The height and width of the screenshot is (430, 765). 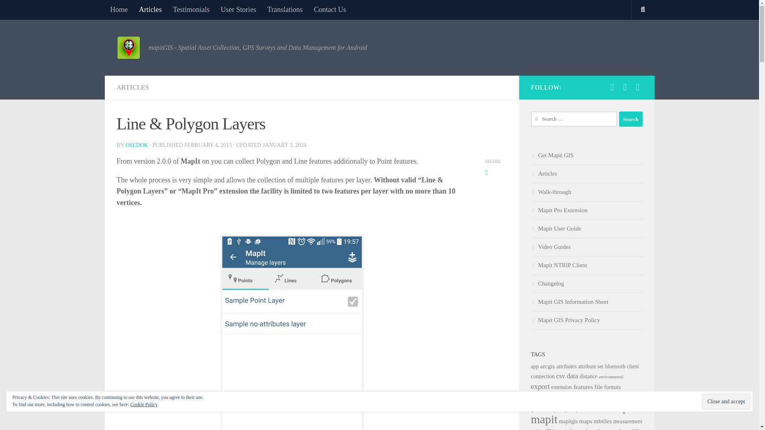 What do you see at coordinates (238, 10) in the screenshot?
I see `User Stories` at bounding box center [238, 10].